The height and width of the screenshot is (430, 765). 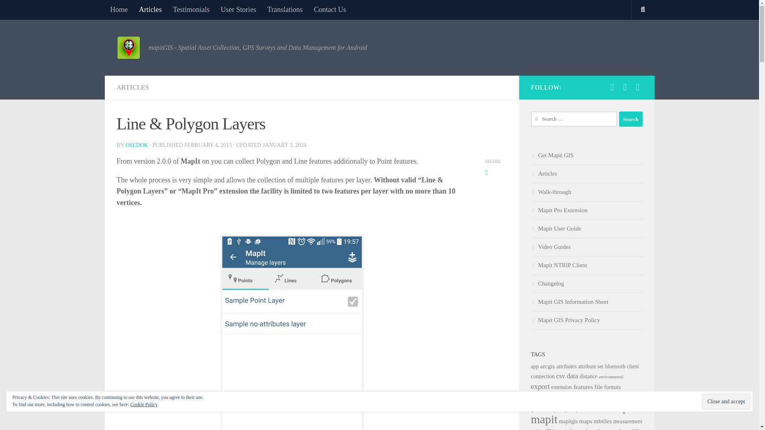 What do you see at coordinates (238, 10) in the screenshot?
I see `User Stories` at bounding box center [238, 10].